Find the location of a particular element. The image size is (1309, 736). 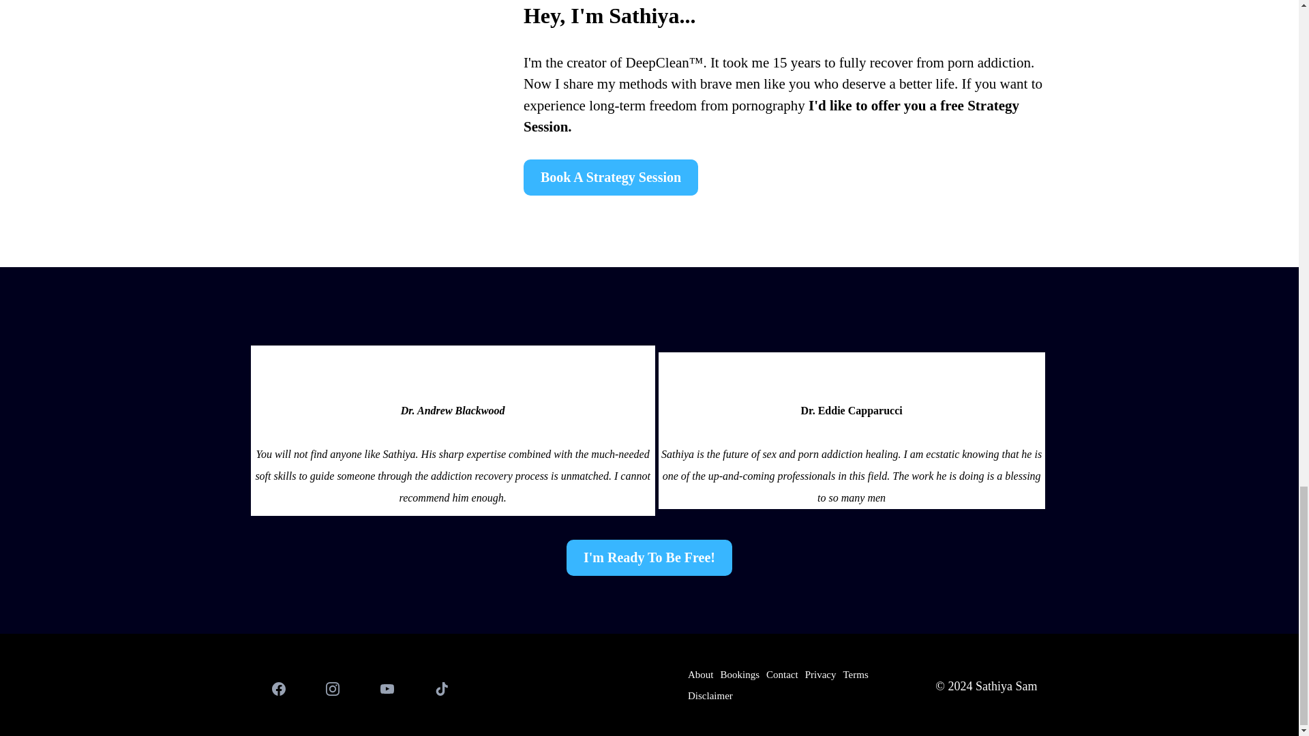

I'm Ready To Be Free! is located at coordinates (649, 557).